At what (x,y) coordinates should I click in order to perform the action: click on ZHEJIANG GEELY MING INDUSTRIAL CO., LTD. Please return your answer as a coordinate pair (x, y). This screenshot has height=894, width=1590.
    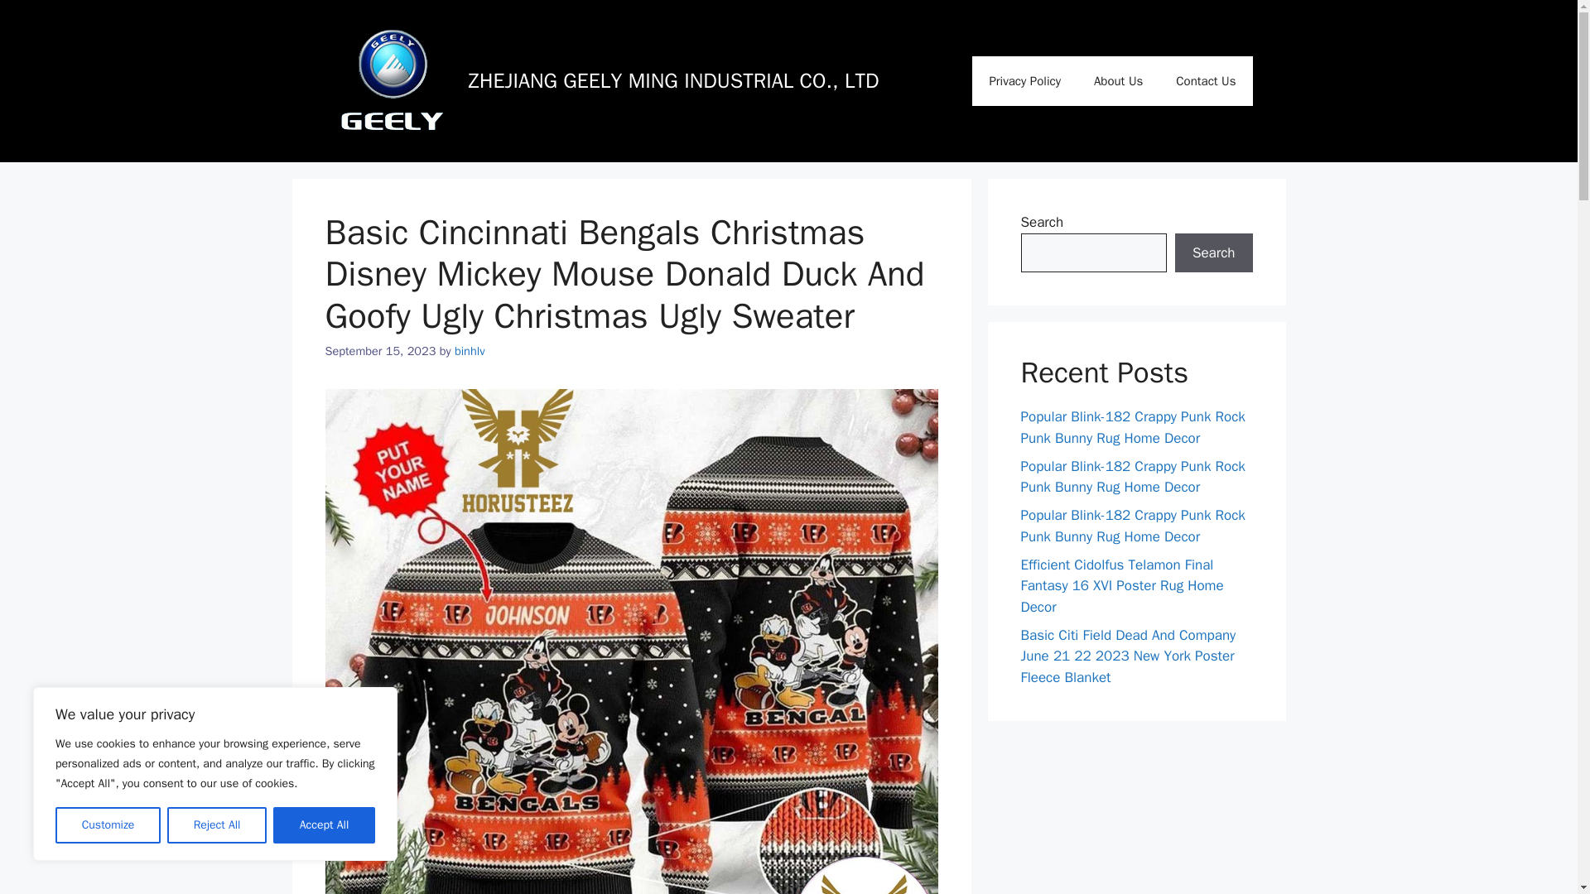
    Looking at the image, I should click on (674, 81).